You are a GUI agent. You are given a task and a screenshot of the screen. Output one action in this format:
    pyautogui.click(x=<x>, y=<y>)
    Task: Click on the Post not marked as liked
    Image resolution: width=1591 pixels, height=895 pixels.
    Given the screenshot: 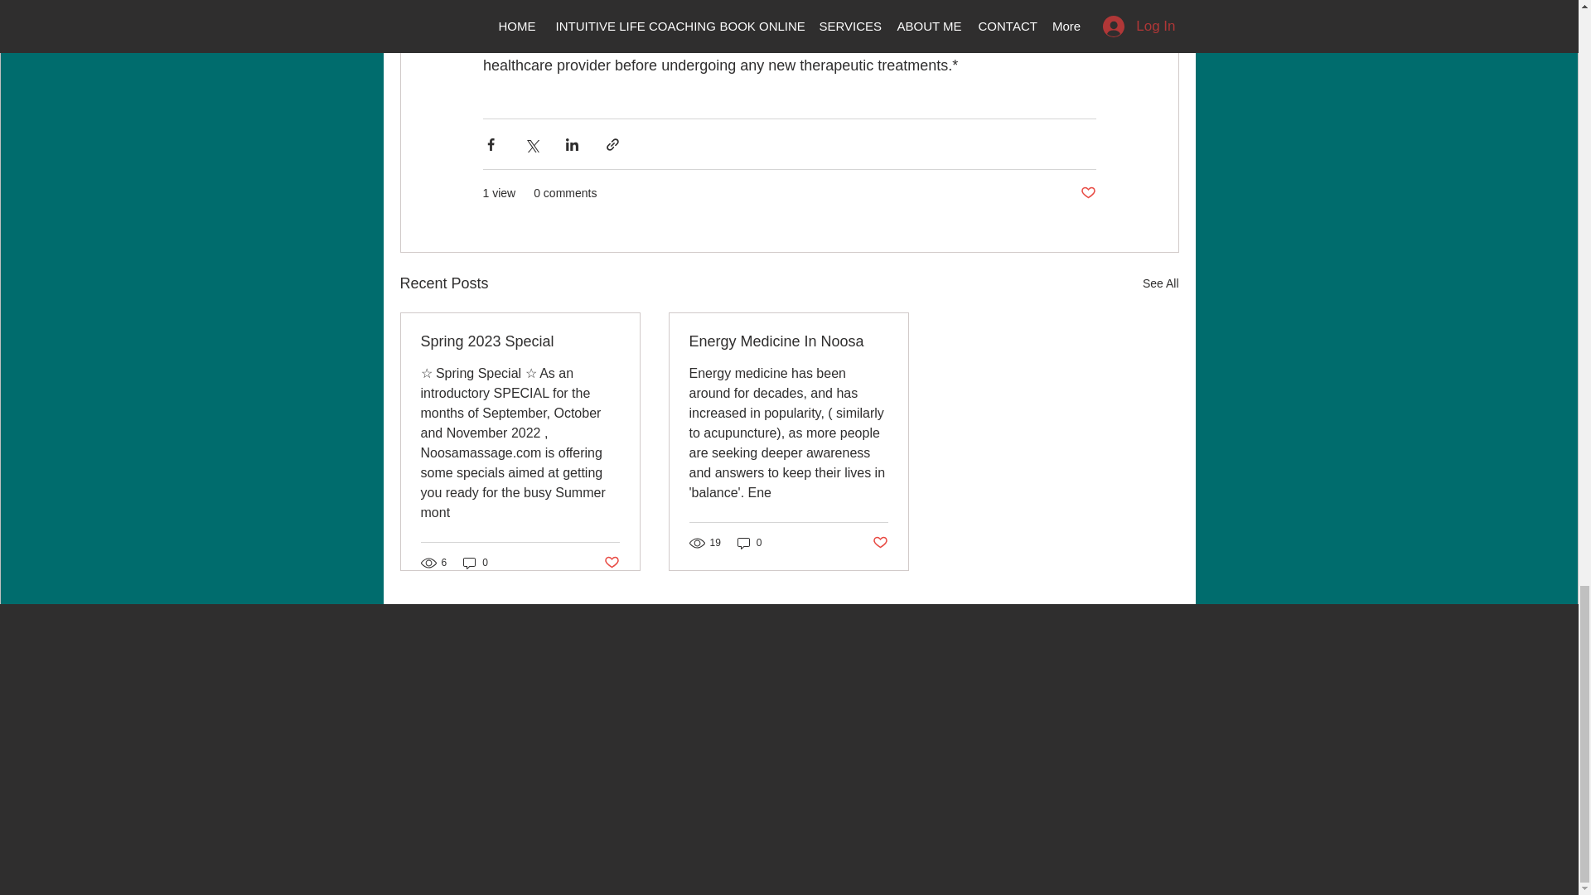 What is the action you would take?
    pyautogui.click(x=610, y=562)
    